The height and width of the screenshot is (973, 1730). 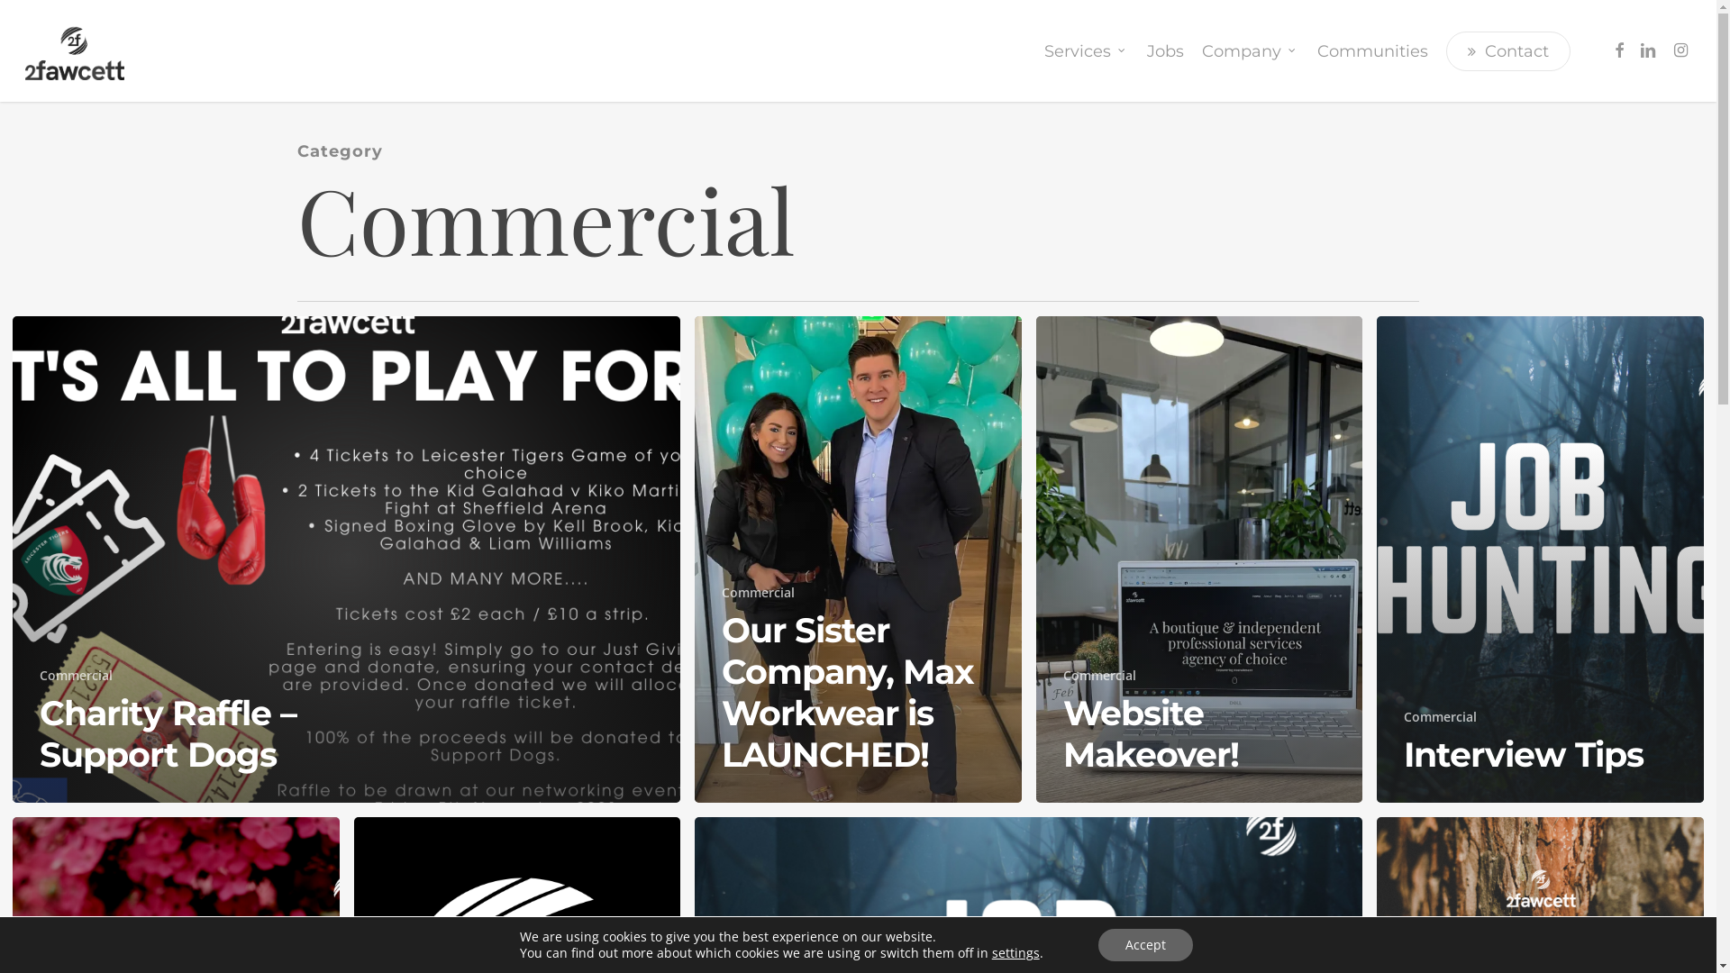 What do you see at coordinates (1619, 50) in the screenshot?
I see `Facebook` at bounding box center [1619, 50].